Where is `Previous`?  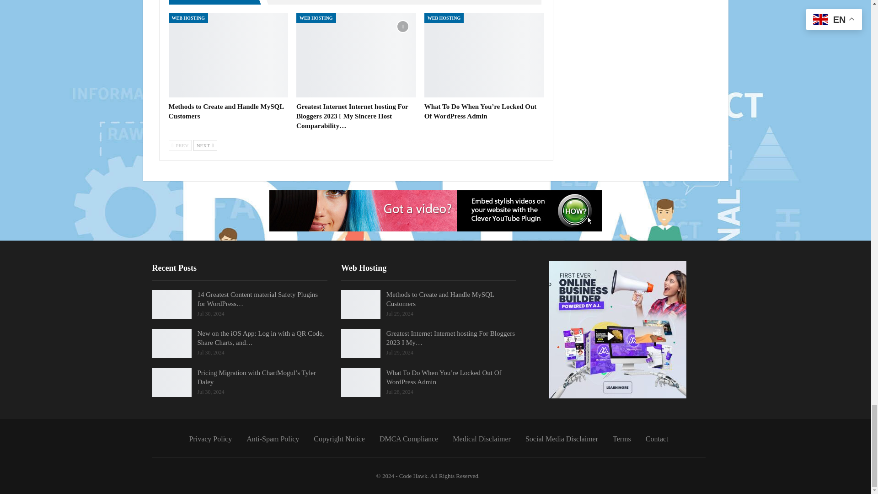
Previous is located at coordinates (180, 145).